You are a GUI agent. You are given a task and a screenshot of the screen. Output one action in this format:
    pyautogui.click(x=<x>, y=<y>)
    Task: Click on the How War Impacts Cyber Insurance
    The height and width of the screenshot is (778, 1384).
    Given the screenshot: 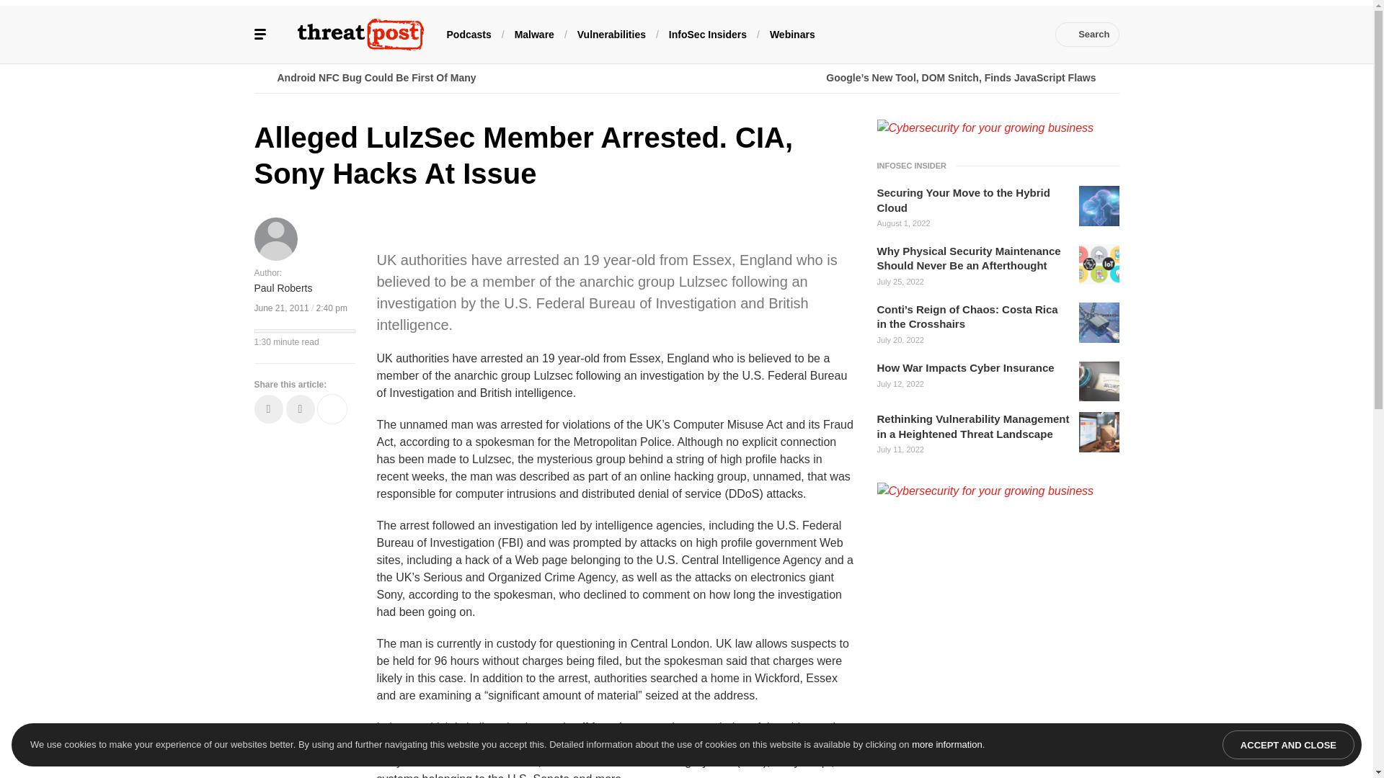 What is the action you would take?
    pyautogui.click(x=964, y=367)
    